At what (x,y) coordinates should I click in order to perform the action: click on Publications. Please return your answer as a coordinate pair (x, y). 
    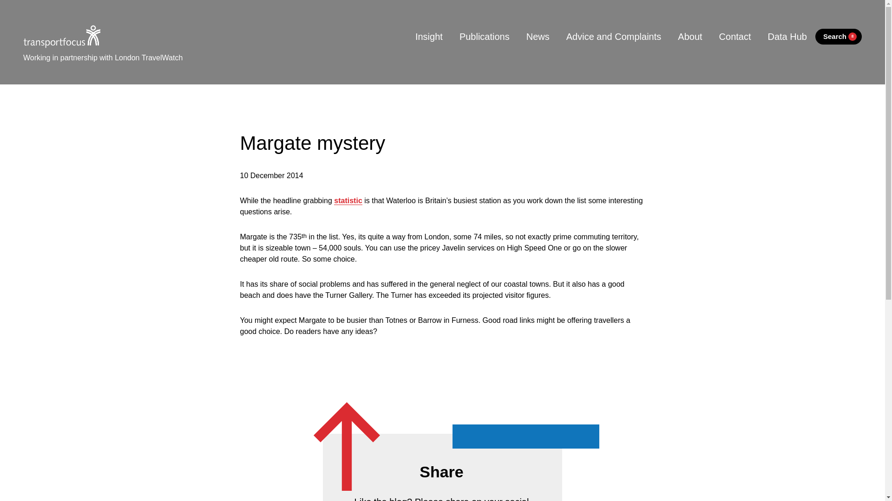
    Looking at the image, I should click on (485, 36).